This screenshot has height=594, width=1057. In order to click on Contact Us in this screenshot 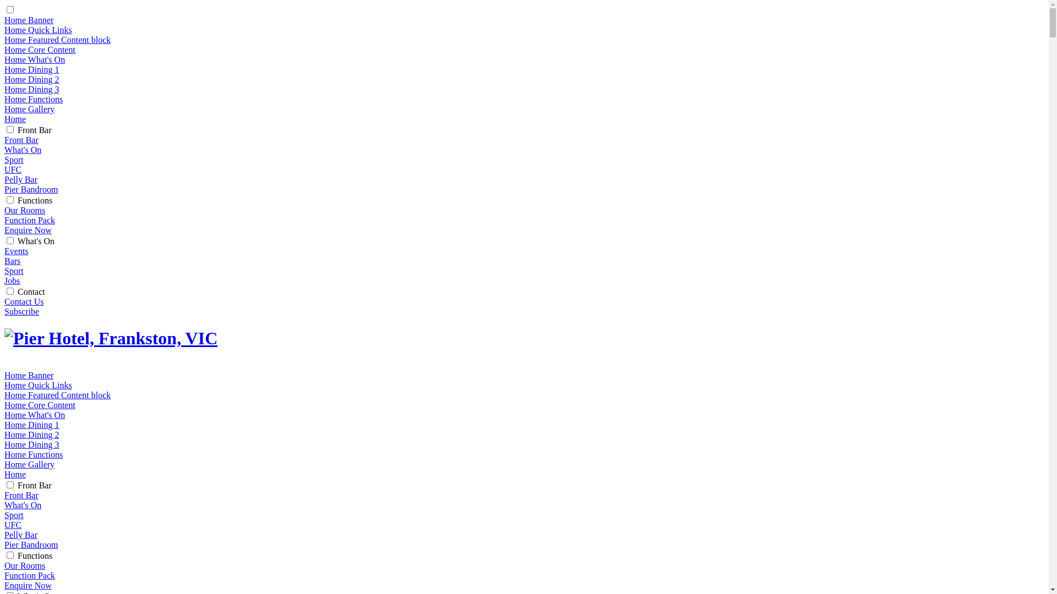, I will do `click(24, 301)`.